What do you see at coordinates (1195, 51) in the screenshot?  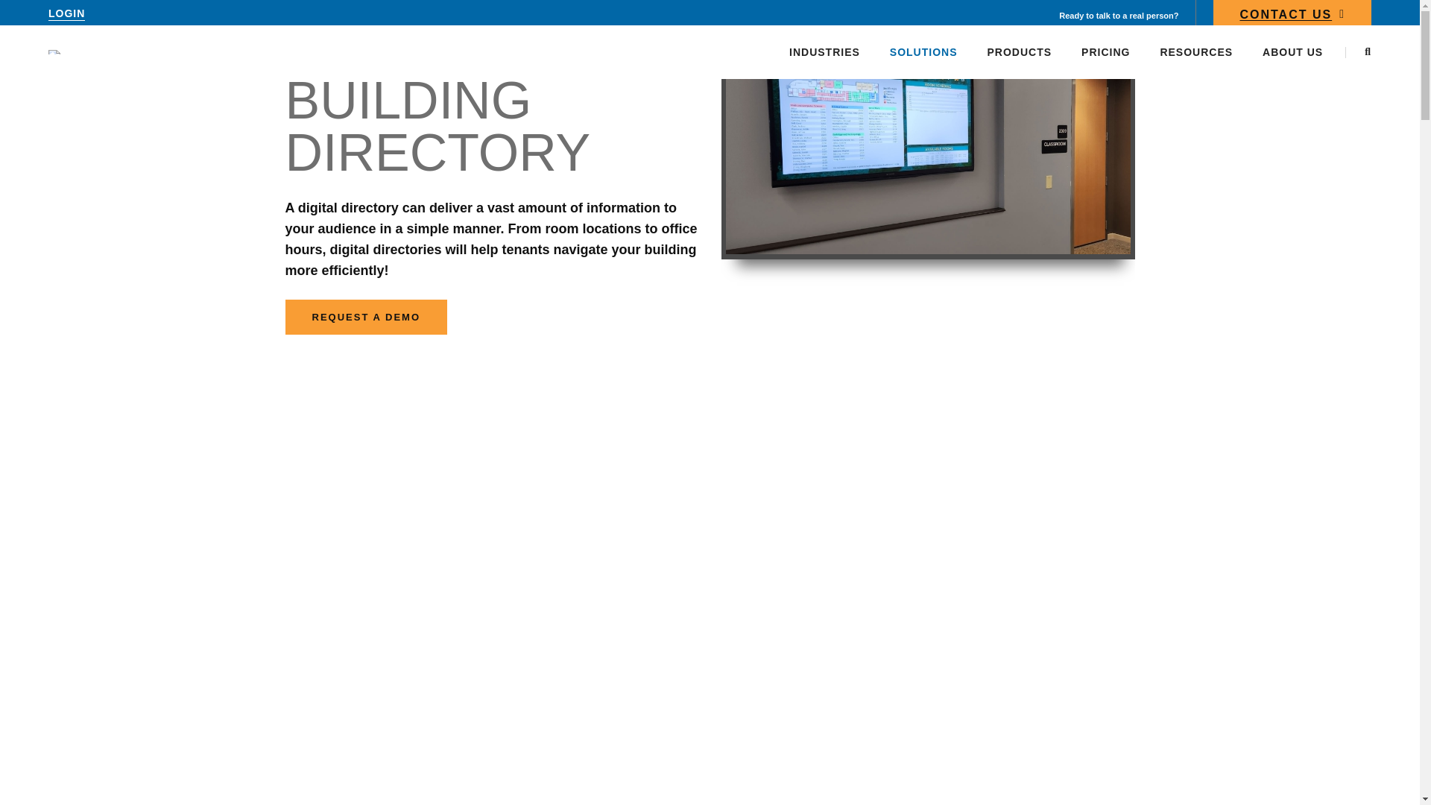 I see `RESOURCES` at bounding box center [1195, 51].